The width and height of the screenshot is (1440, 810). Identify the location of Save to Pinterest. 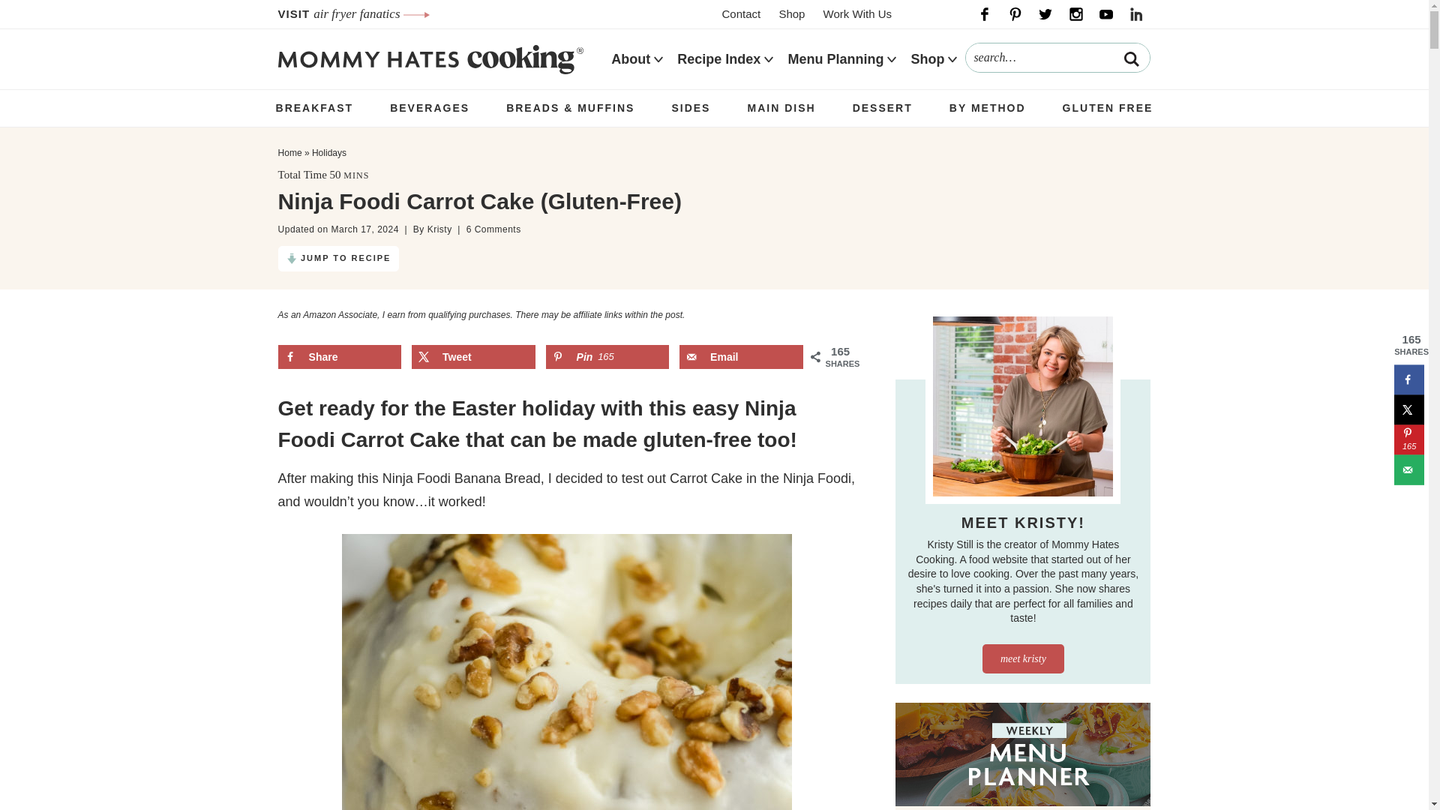
(607, 357).